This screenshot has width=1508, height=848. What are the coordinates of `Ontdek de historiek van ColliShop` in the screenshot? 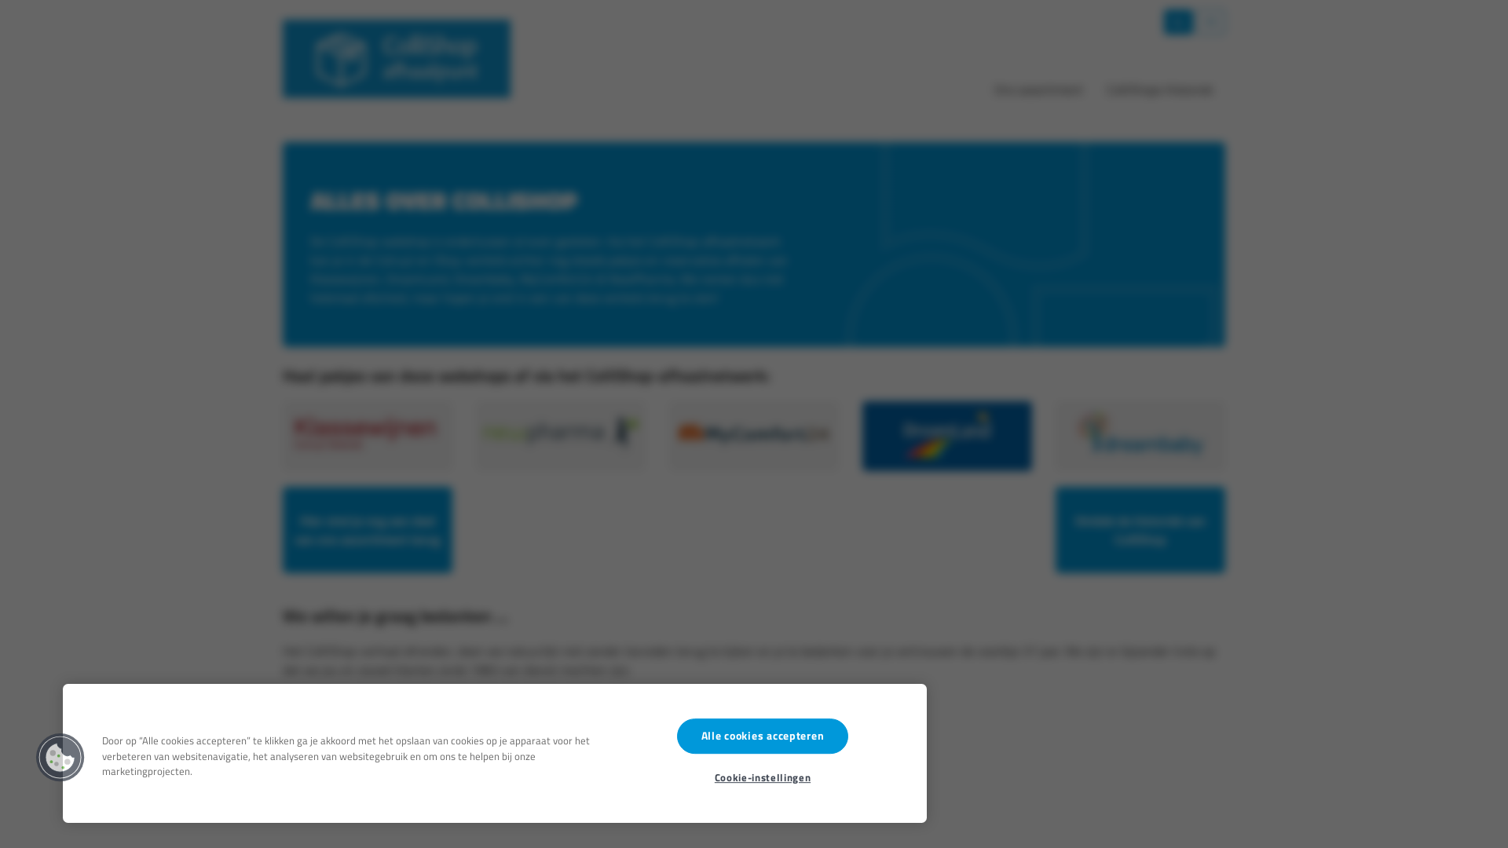 It's located at (1140, 530).